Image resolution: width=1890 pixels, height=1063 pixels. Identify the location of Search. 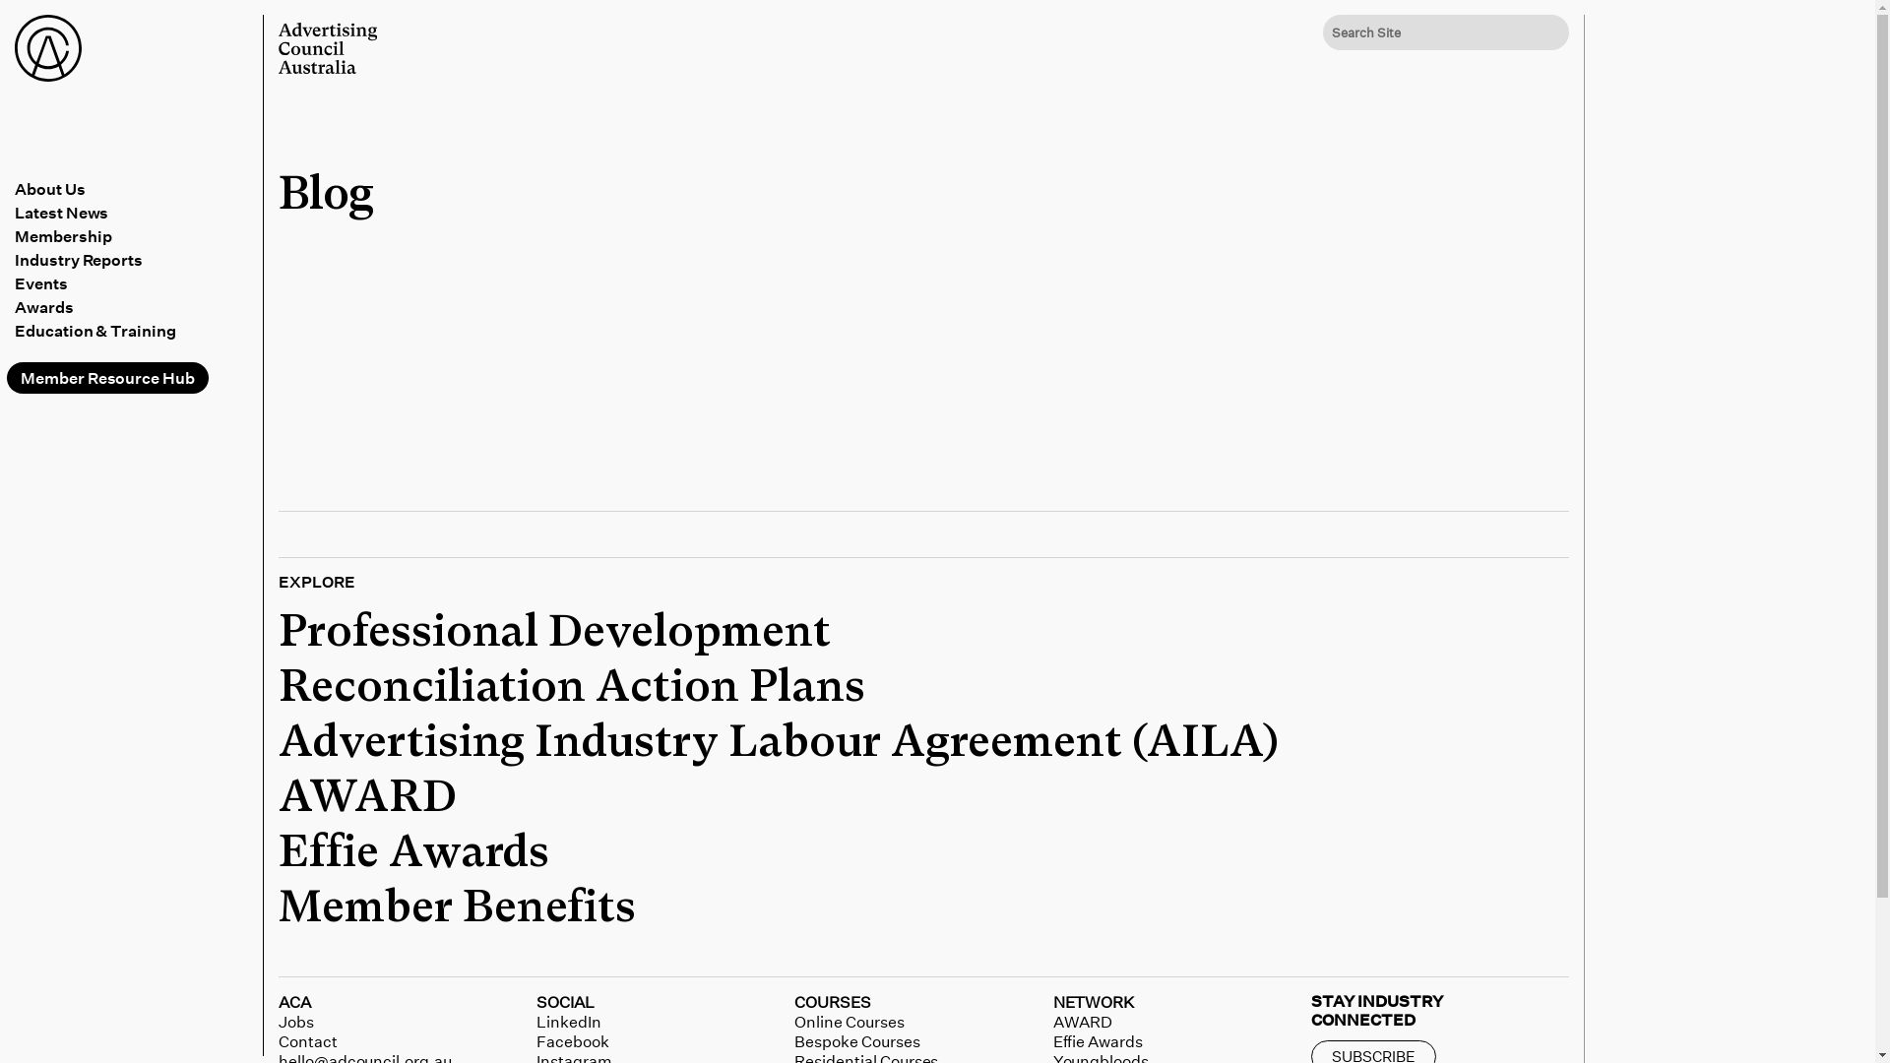
(32, 18).